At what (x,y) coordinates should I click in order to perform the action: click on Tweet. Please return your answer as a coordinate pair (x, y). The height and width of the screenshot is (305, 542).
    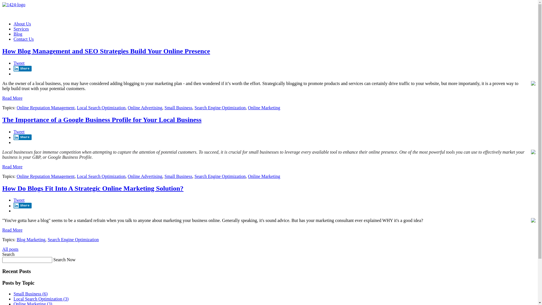
    Looking at the image, I should click on (19, 132).